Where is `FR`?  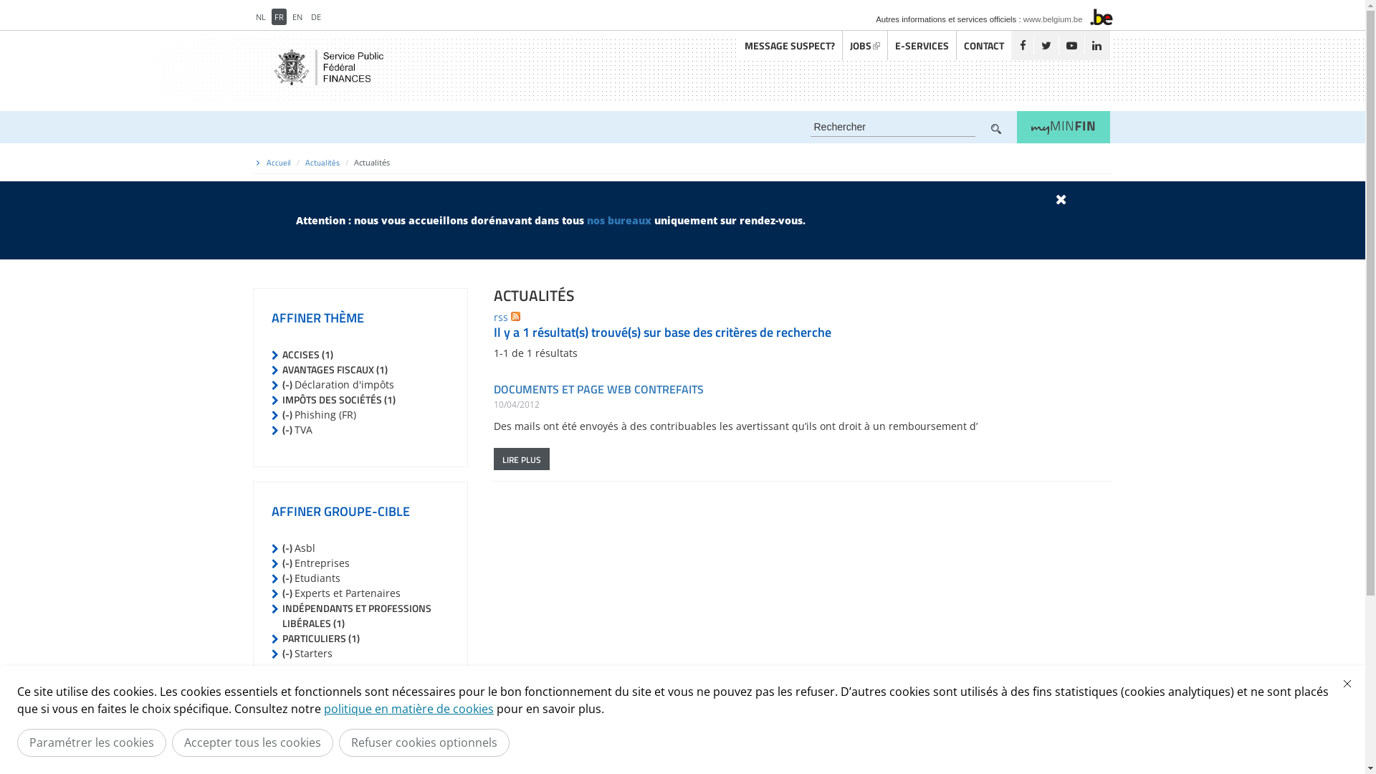 FR is located at coordinates (278, 17).